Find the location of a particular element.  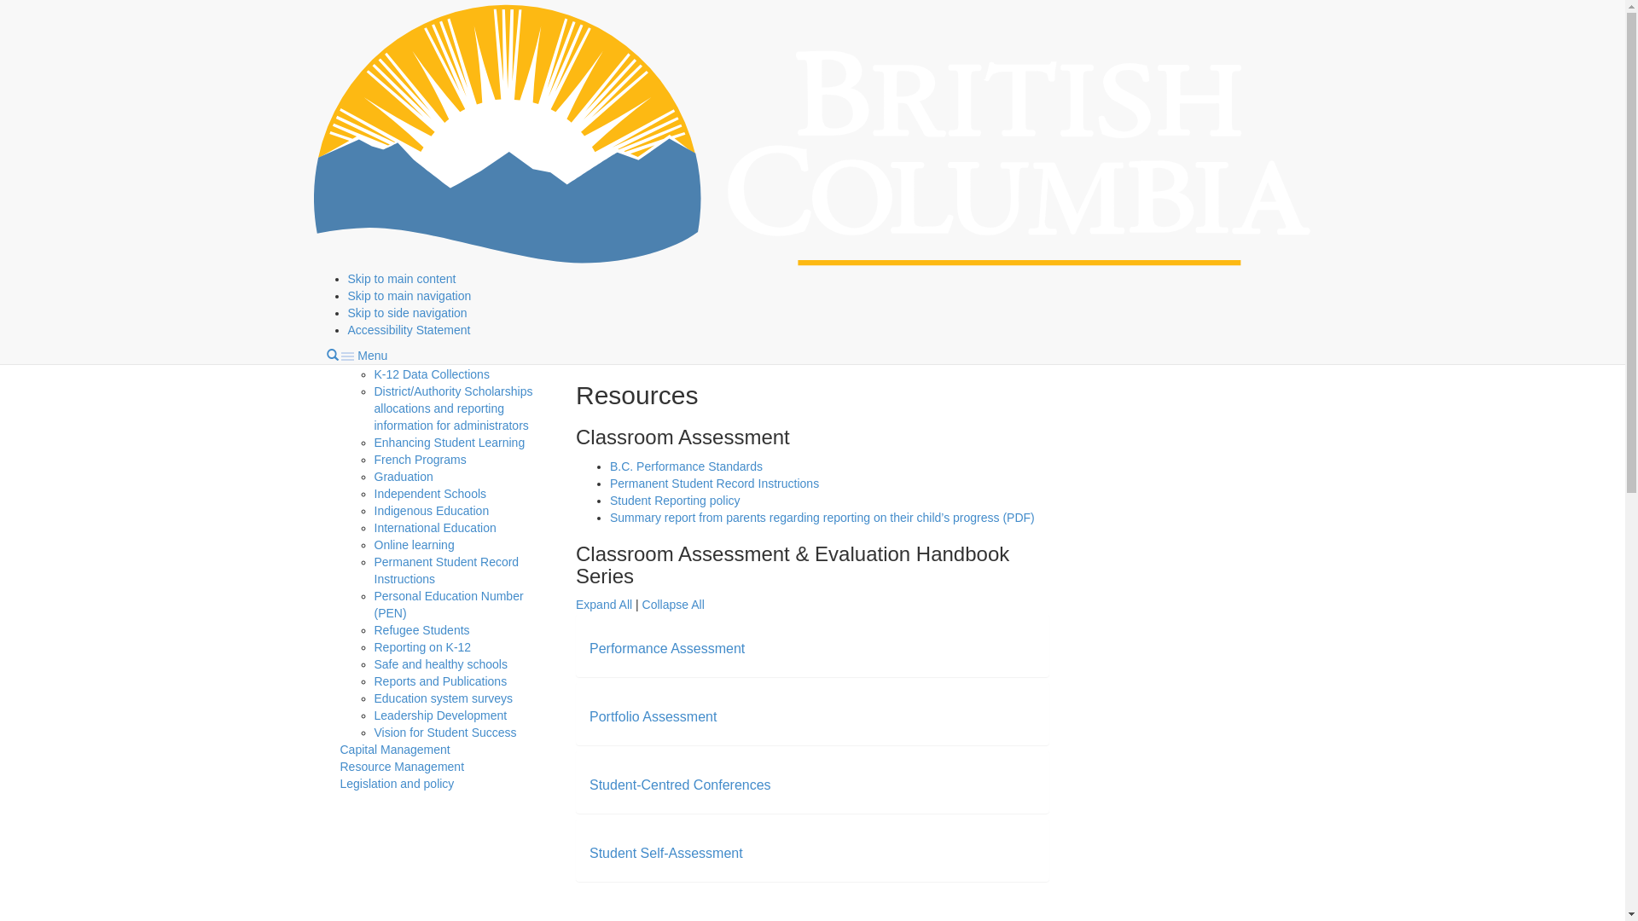

Assessments is located at coordinates (947, 15).